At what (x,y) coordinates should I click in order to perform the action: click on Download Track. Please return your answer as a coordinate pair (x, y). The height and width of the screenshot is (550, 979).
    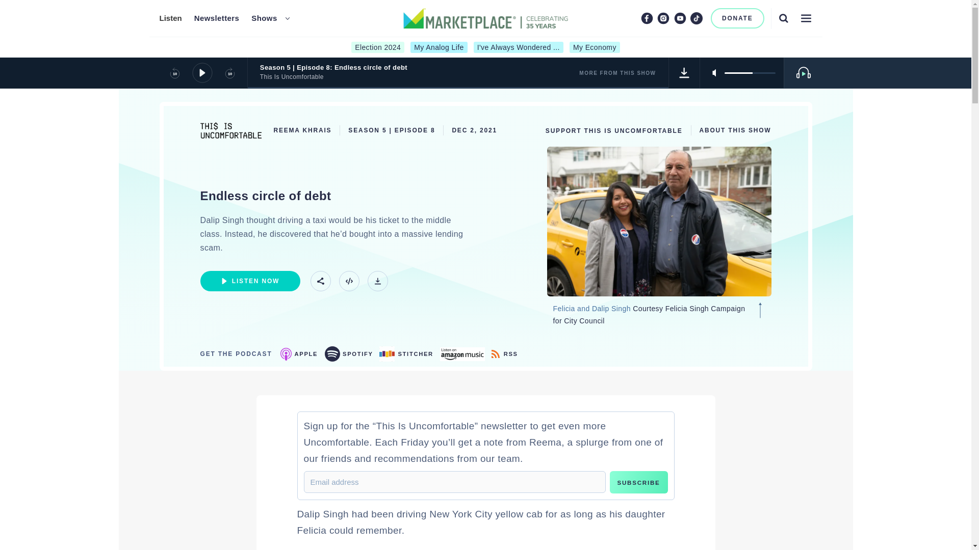
    Looking at the image, I should click on (377, 281).